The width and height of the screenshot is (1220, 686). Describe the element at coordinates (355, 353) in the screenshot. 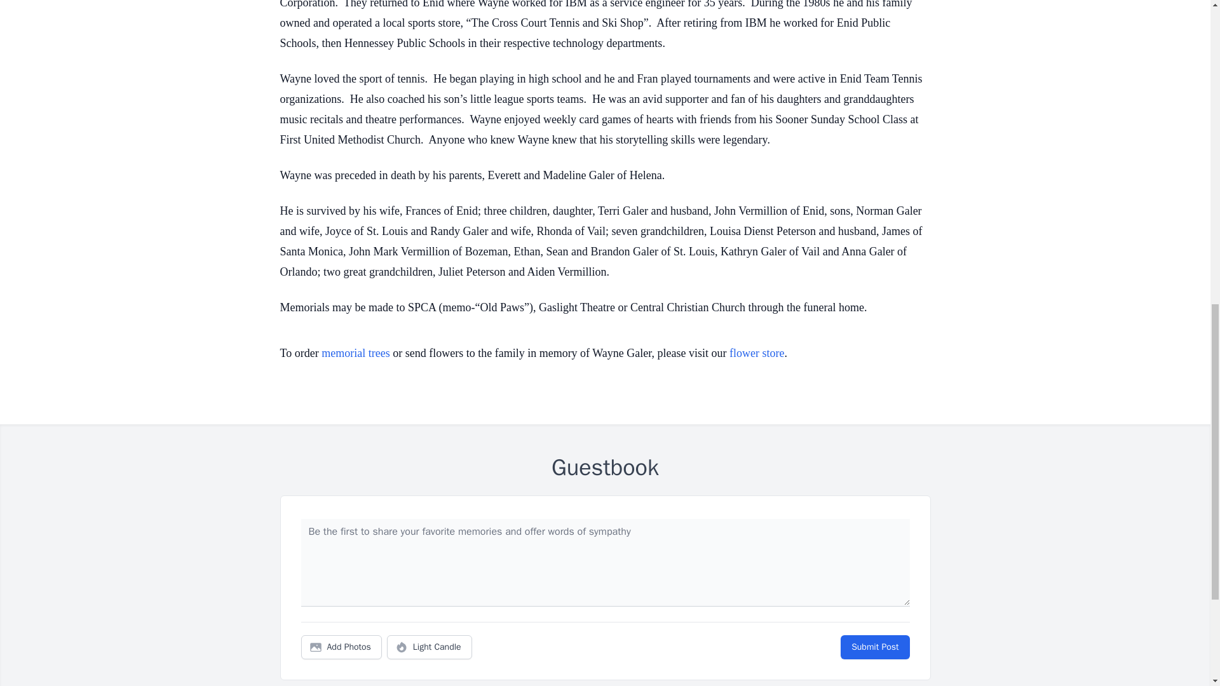

I see `memorial trees` at that location.